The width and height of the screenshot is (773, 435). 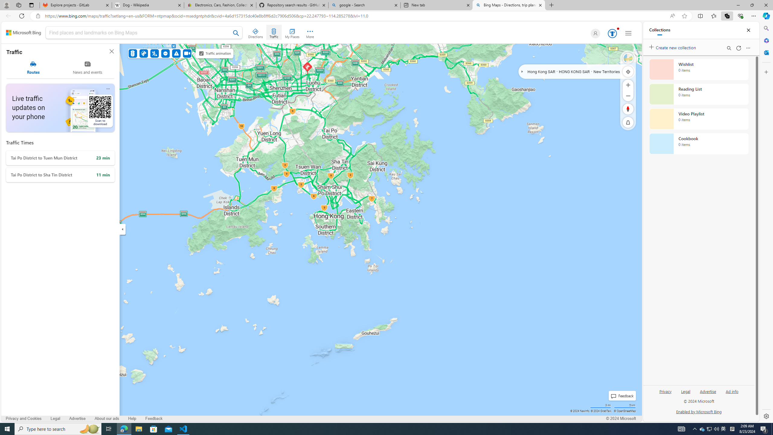 I want to click on Tai Po District to Sha Tin District, so click(x=60, y=175).